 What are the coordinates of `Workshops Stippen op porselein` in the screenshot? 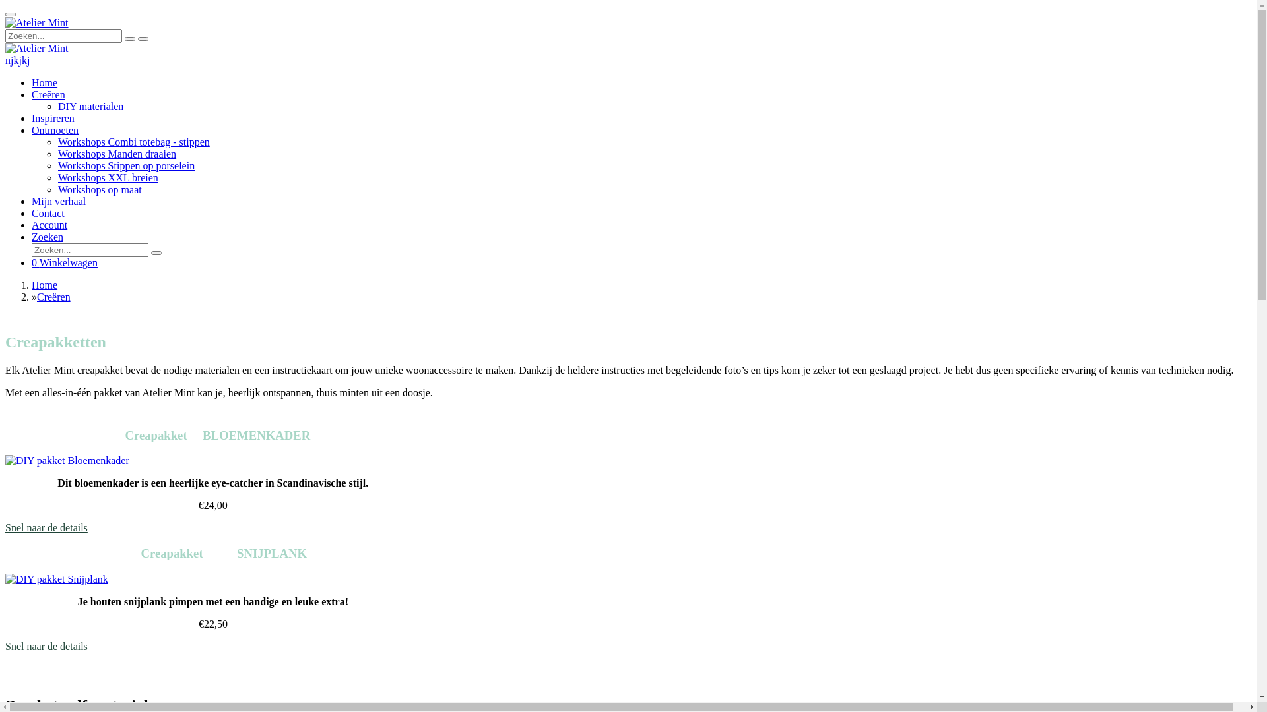 It's located at (127, 166).